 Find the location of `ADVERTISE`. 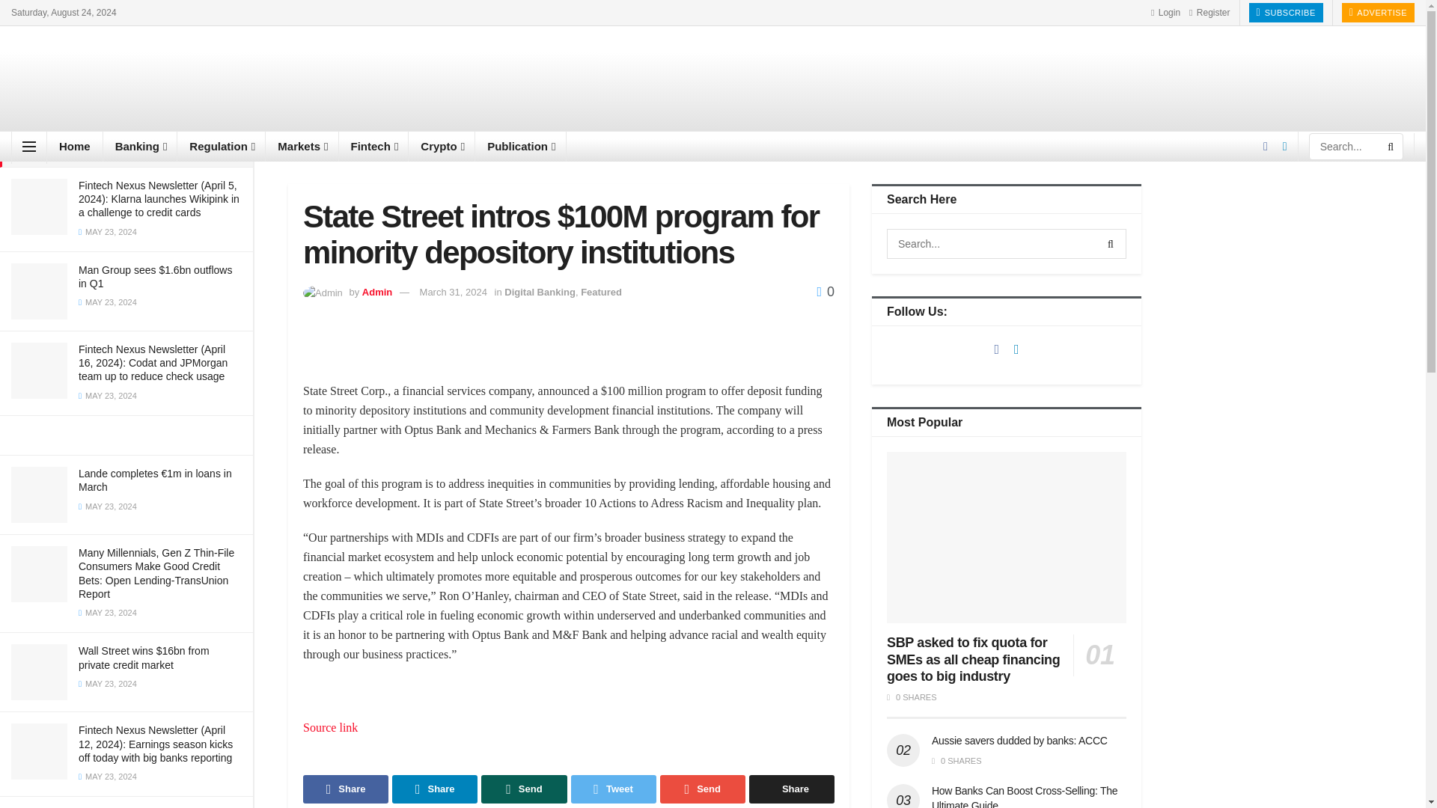

ADVERTISE is located at coordinates (1378, 13).